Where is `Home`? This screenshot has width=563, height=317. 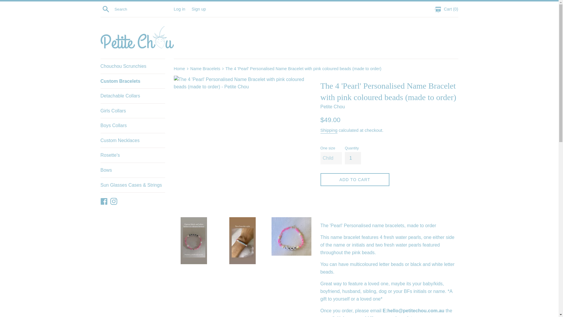
Home is located at coordinates (179, 68).